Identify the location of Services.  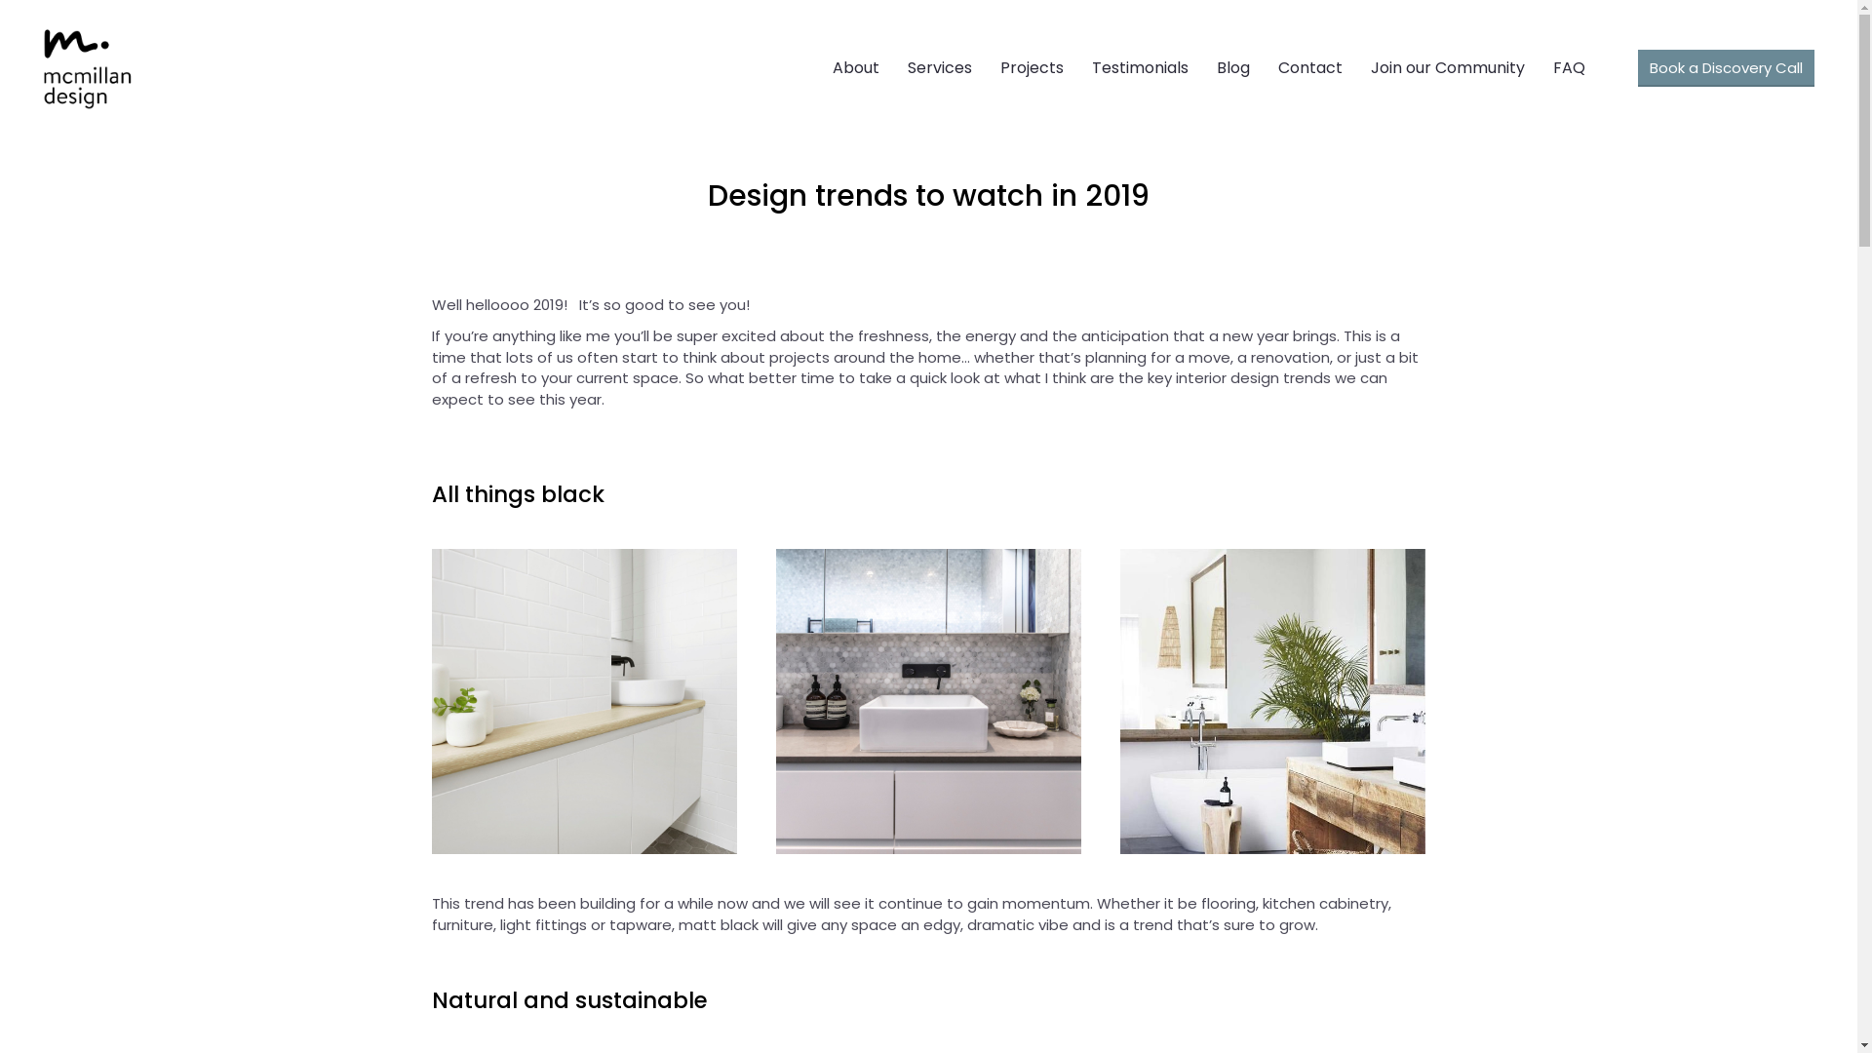
(940, 68).